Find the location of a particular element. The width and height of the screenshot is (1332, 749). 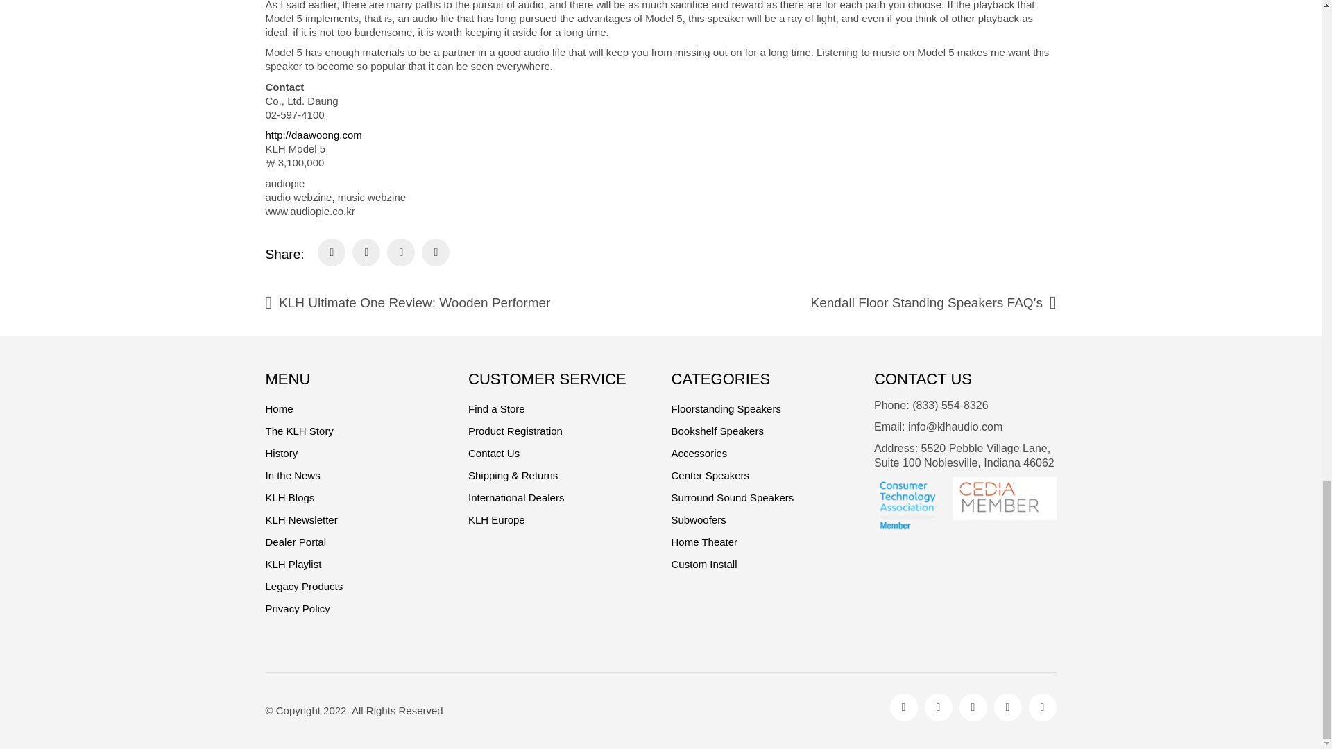

Twitter is located at coordinates (973, 707).